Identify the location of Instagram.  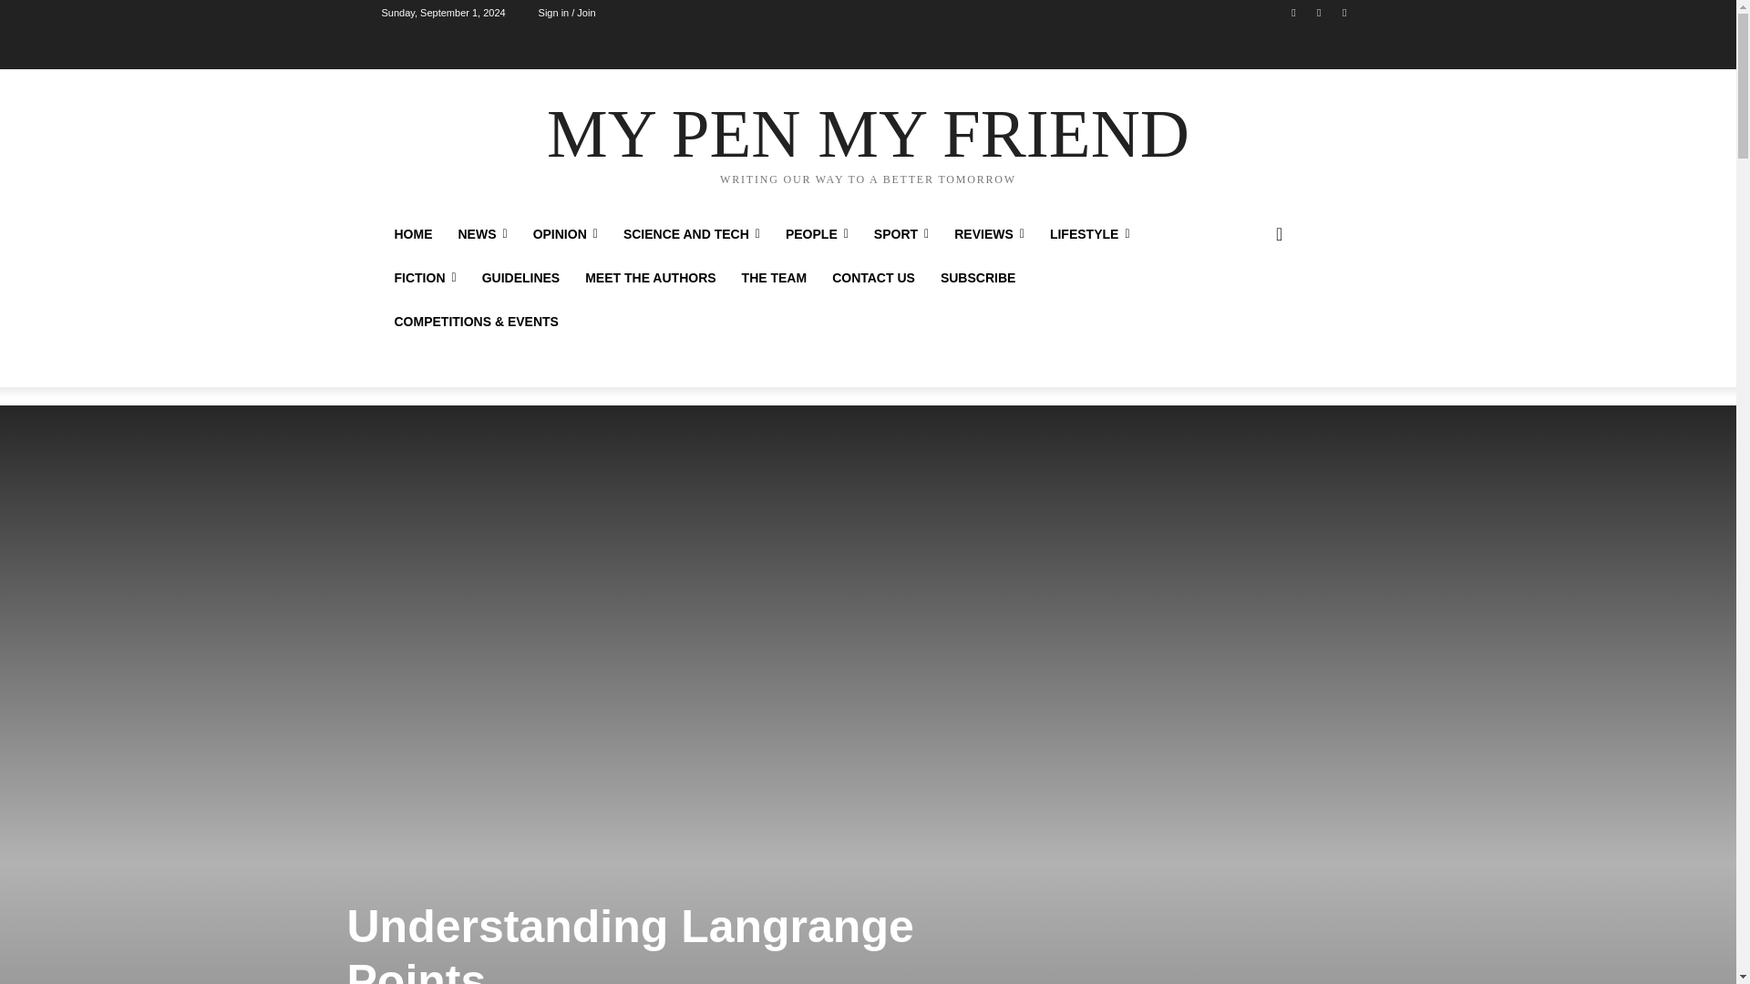
(1320, 12).